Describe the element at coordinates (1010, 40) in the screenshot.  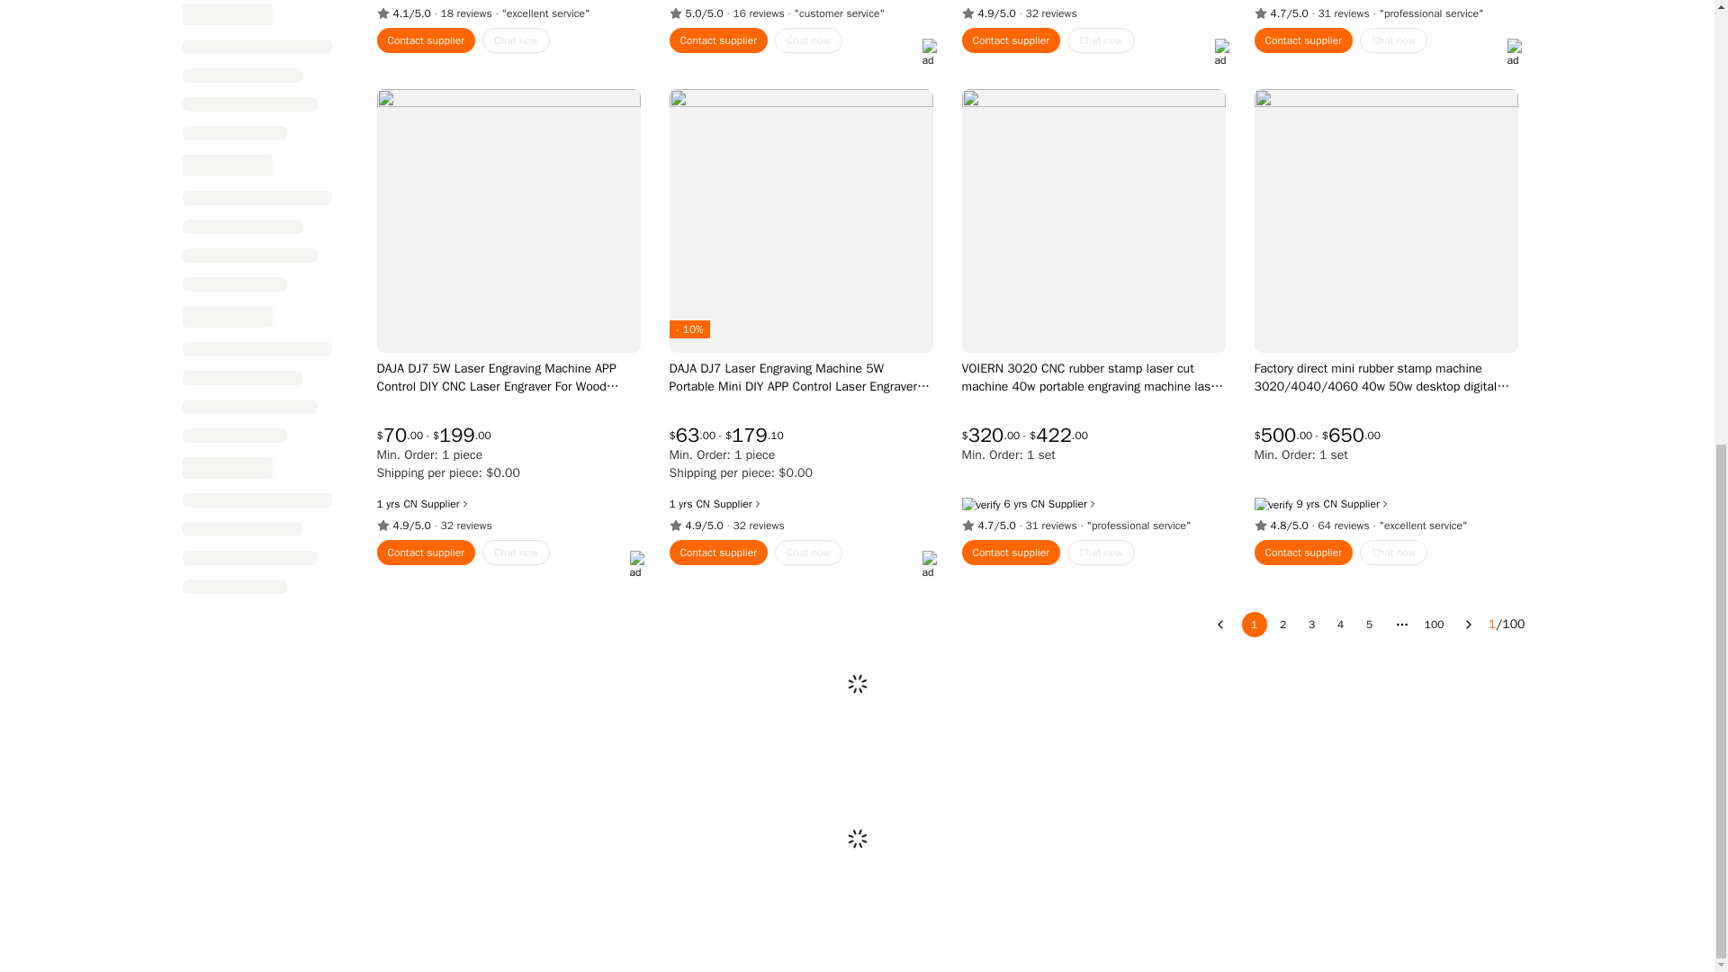
I see `Contact supplier` at that location.